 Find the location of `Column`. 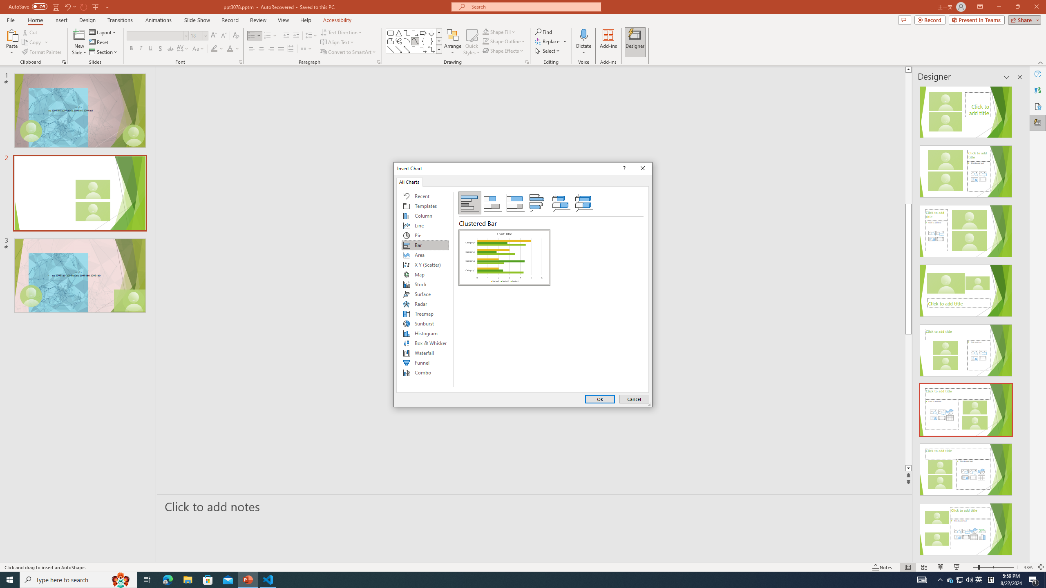

Column is located at coordinates (425, 216).